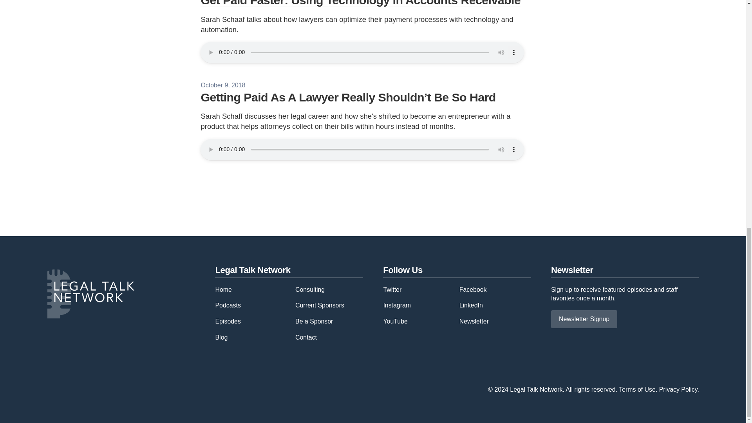 Image resolution: width=752 pixels, height=423 pixels. I want to click on Twitter, so click(392, 289).